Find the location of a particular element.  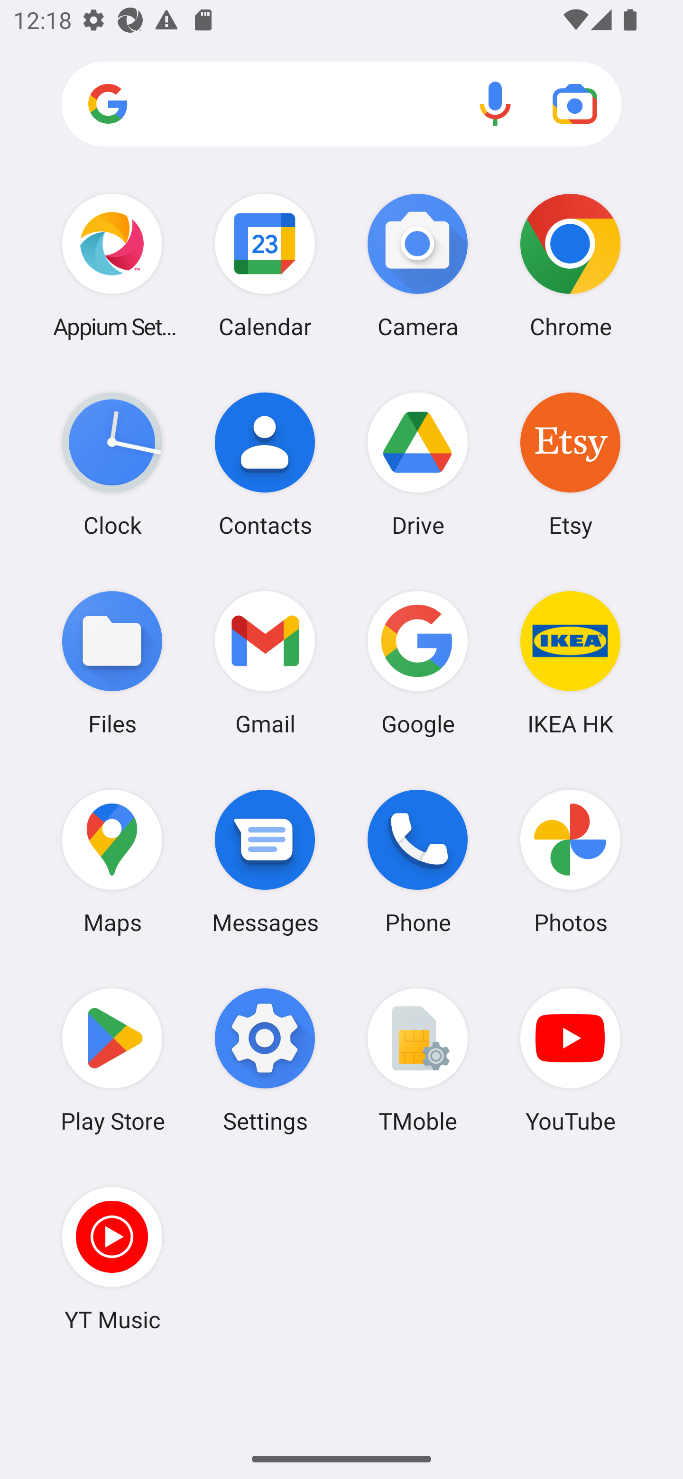

Photos is located at coordinates (570, 861).